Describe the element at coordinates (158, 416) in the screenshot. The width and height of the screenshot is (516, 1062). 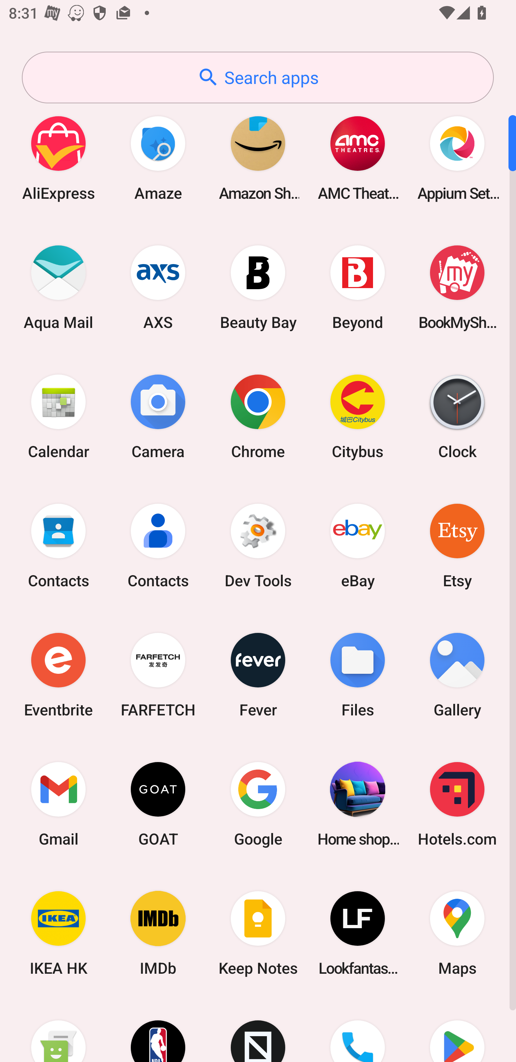
I see `Camera` at that location.